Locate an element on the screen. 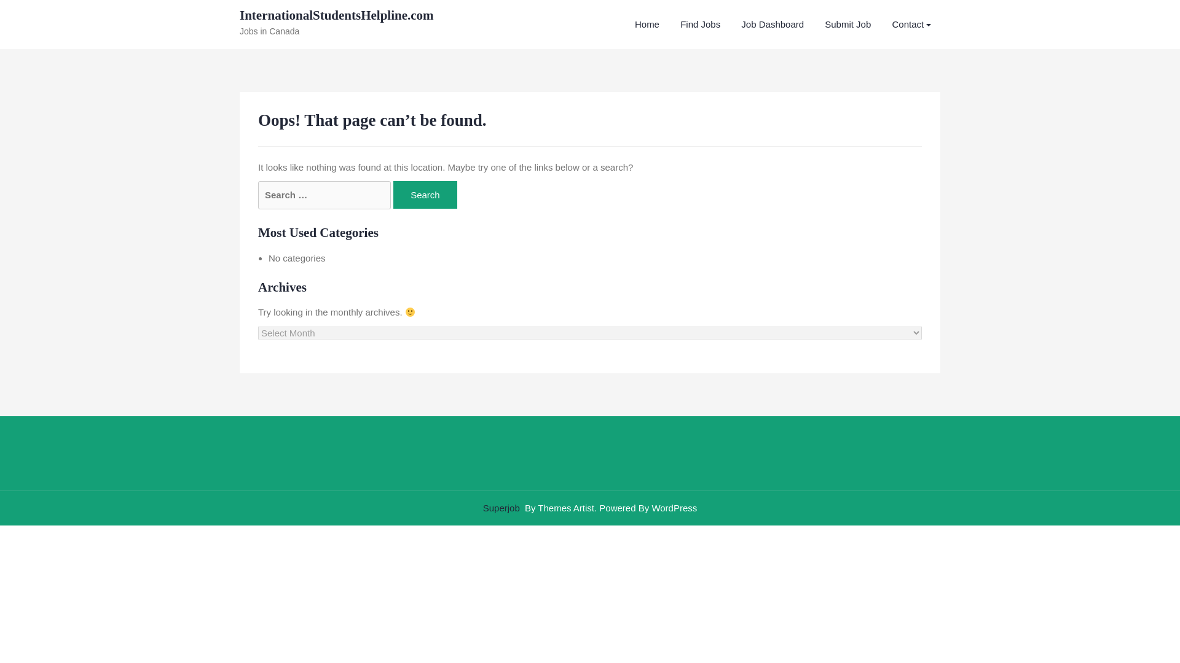 This screenshot has height=663, width=1180. Submit Job is located at coordinates (848, 25).